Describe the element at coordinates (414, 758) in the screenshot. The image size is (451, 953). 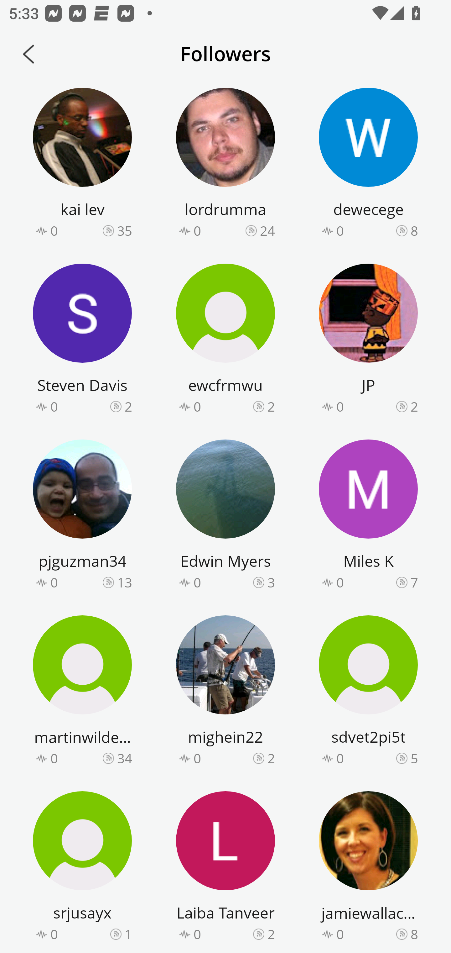
I see `5` at that location.